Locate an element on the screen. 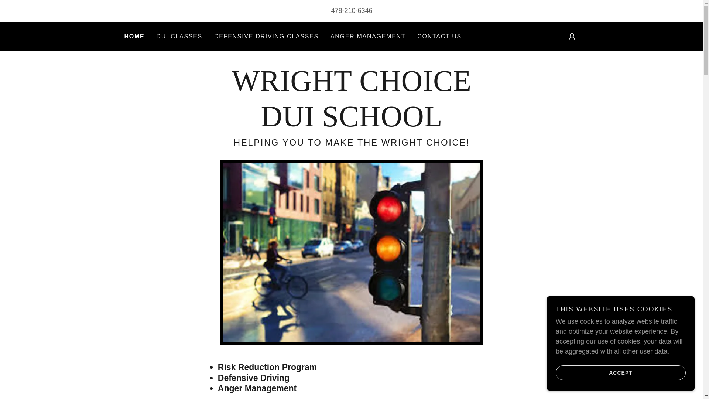 This screenshot has height=399, width=709. 478-210-6346 is located at coordinates (352, 10).